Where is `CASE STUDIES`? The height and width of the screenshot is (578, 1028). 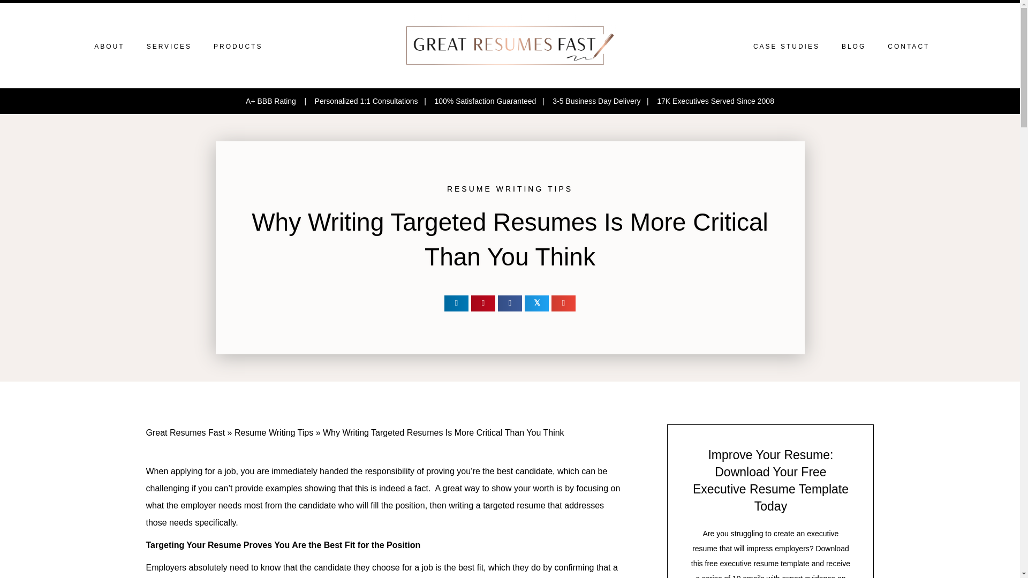 CASE STUDIES is located at coordinates (786, 46).